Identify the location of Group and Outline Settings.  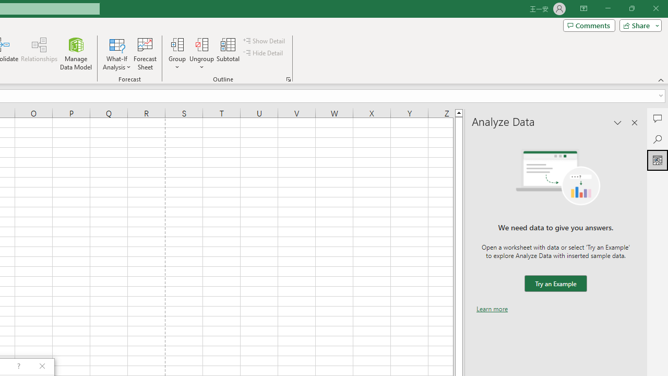
(288, 79).